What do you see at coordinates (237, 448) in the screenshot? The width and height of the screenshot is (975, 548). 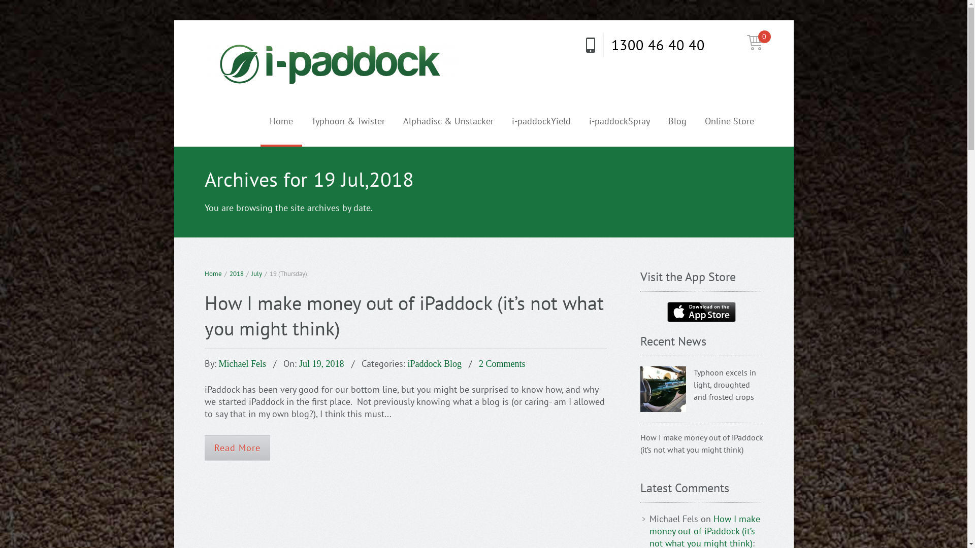 I see `Read More` at bounding box center [237, 448].